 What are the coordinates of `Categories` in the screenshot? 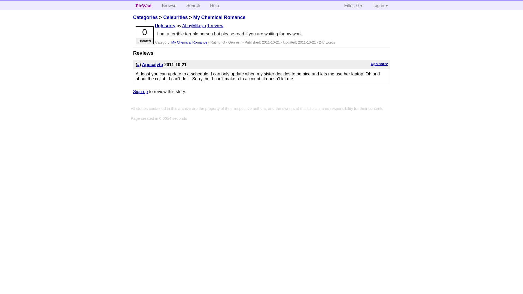 It's located at (145, 17).